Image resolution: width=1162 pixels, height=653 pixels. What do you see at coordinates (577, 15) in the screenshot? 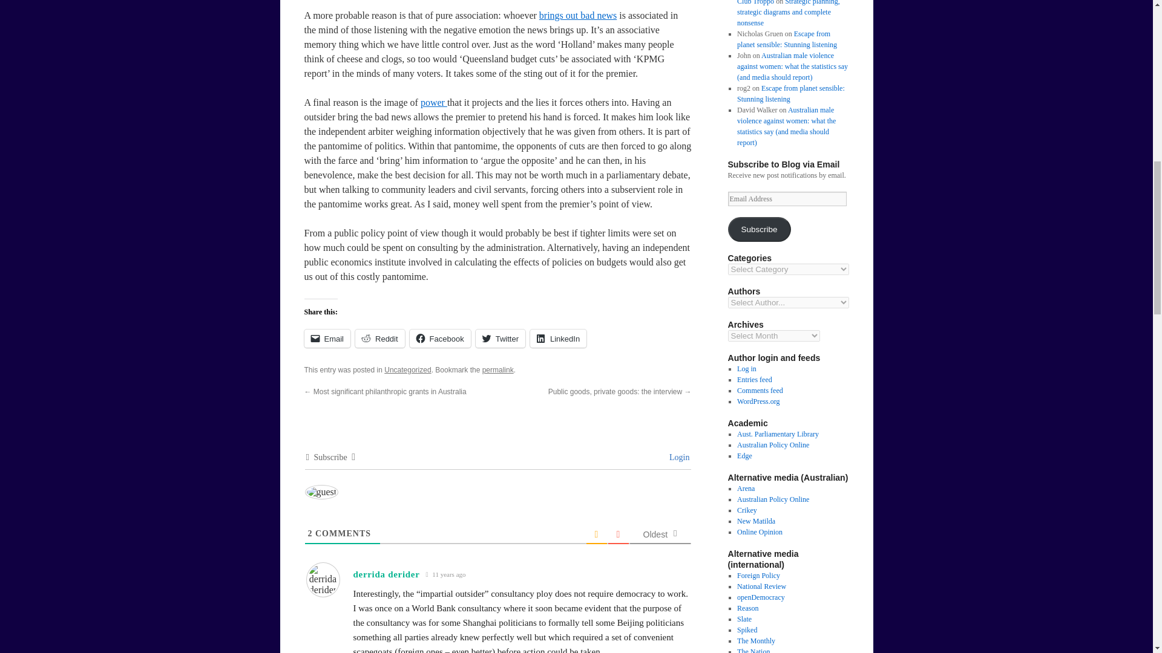
I see `brings out bad news` at bounding box center [577, 15].